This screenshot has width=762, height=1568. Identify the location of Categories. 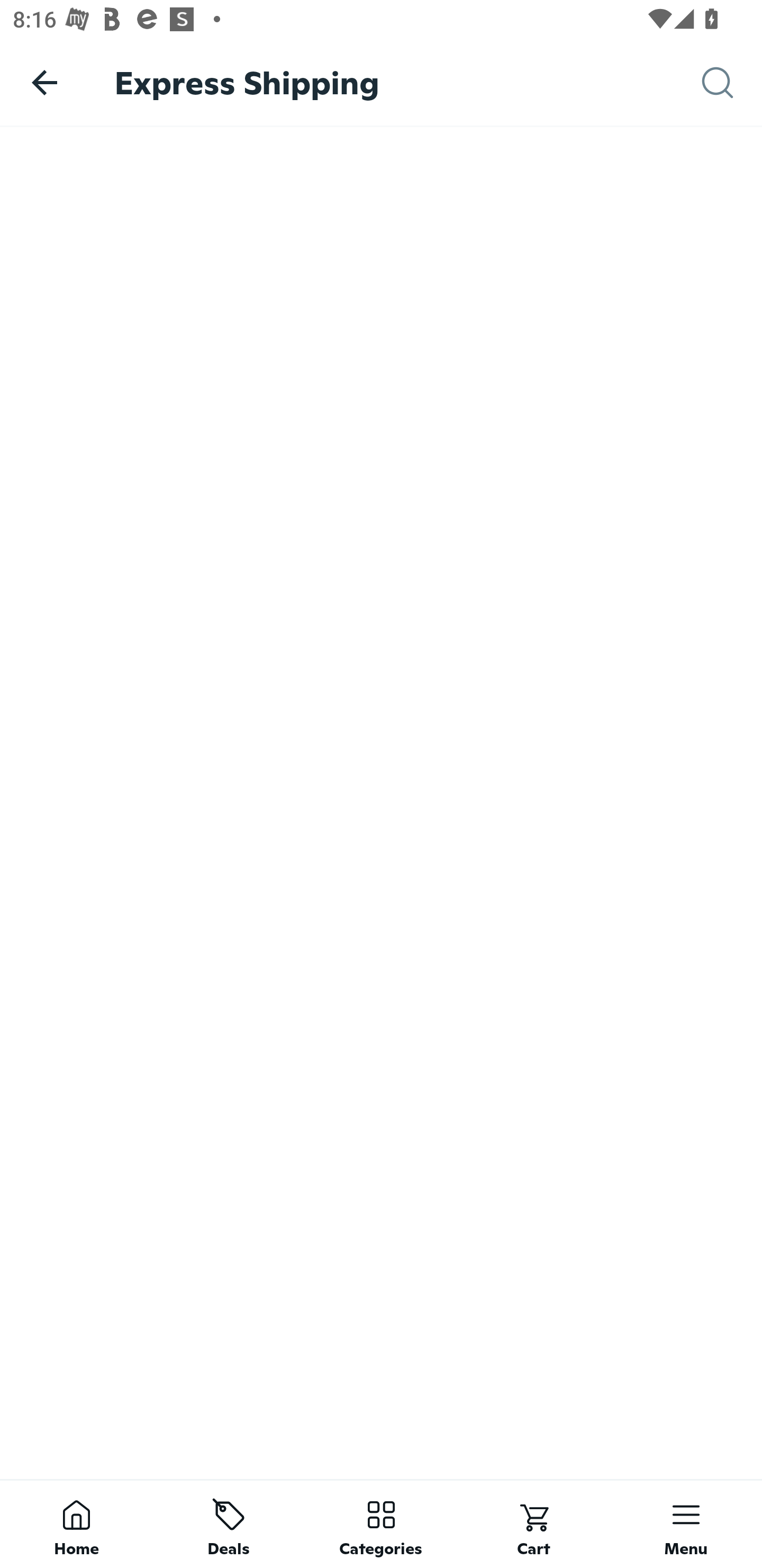
(381, 1524).